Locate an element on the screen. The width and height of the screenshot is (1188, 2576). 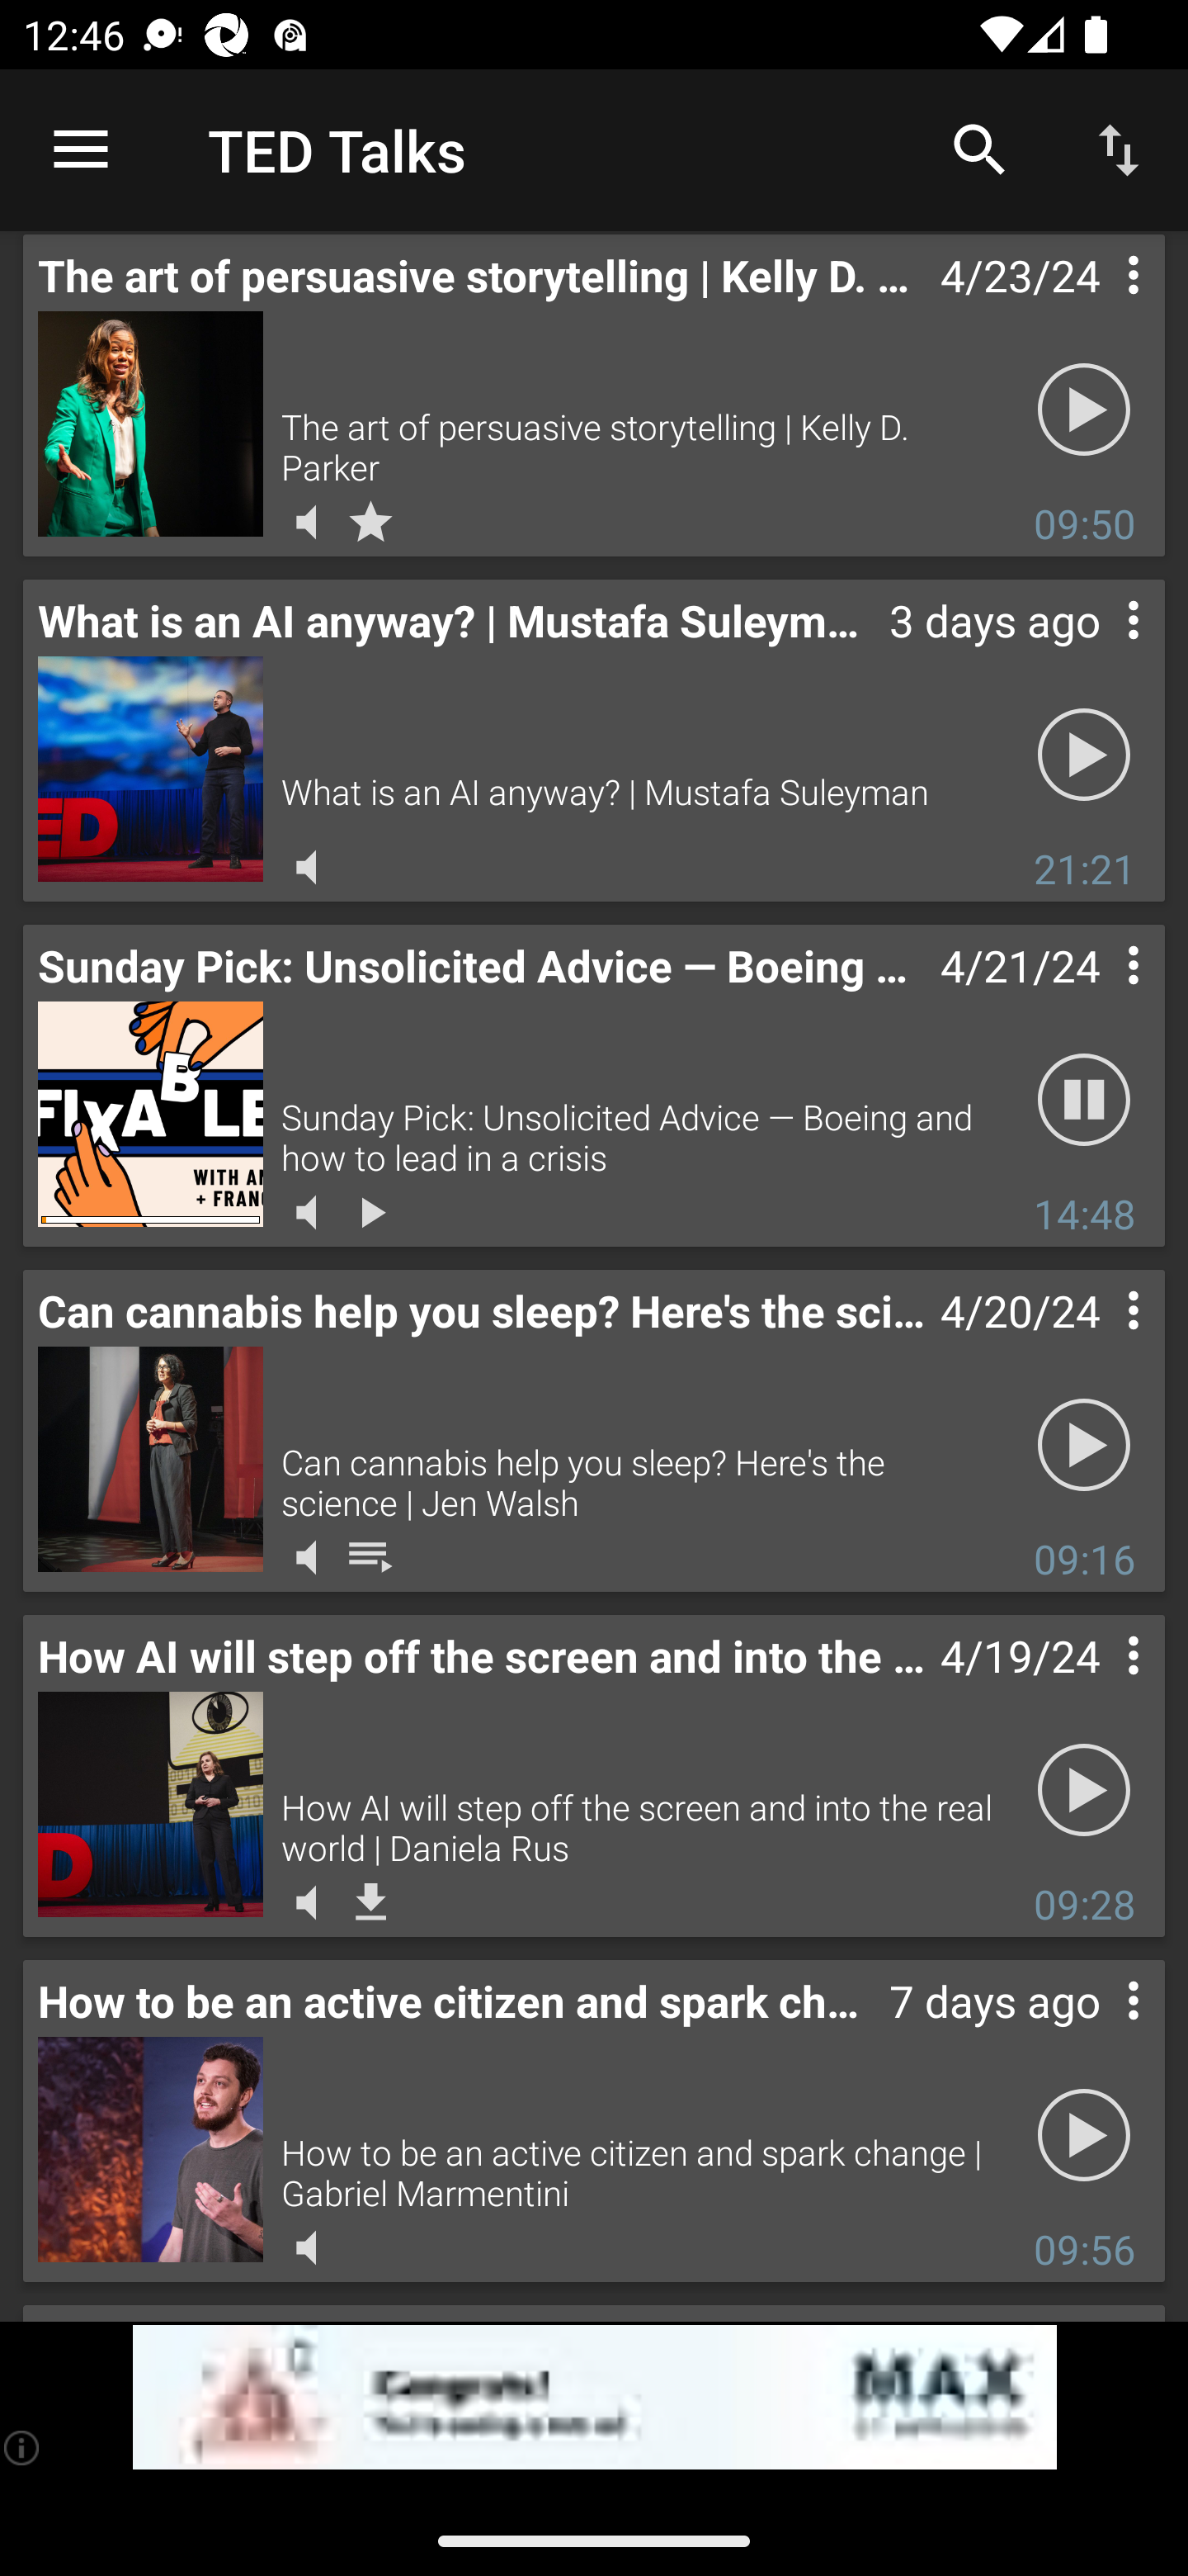
Contextual menu is located at coordinates (1097, 997).